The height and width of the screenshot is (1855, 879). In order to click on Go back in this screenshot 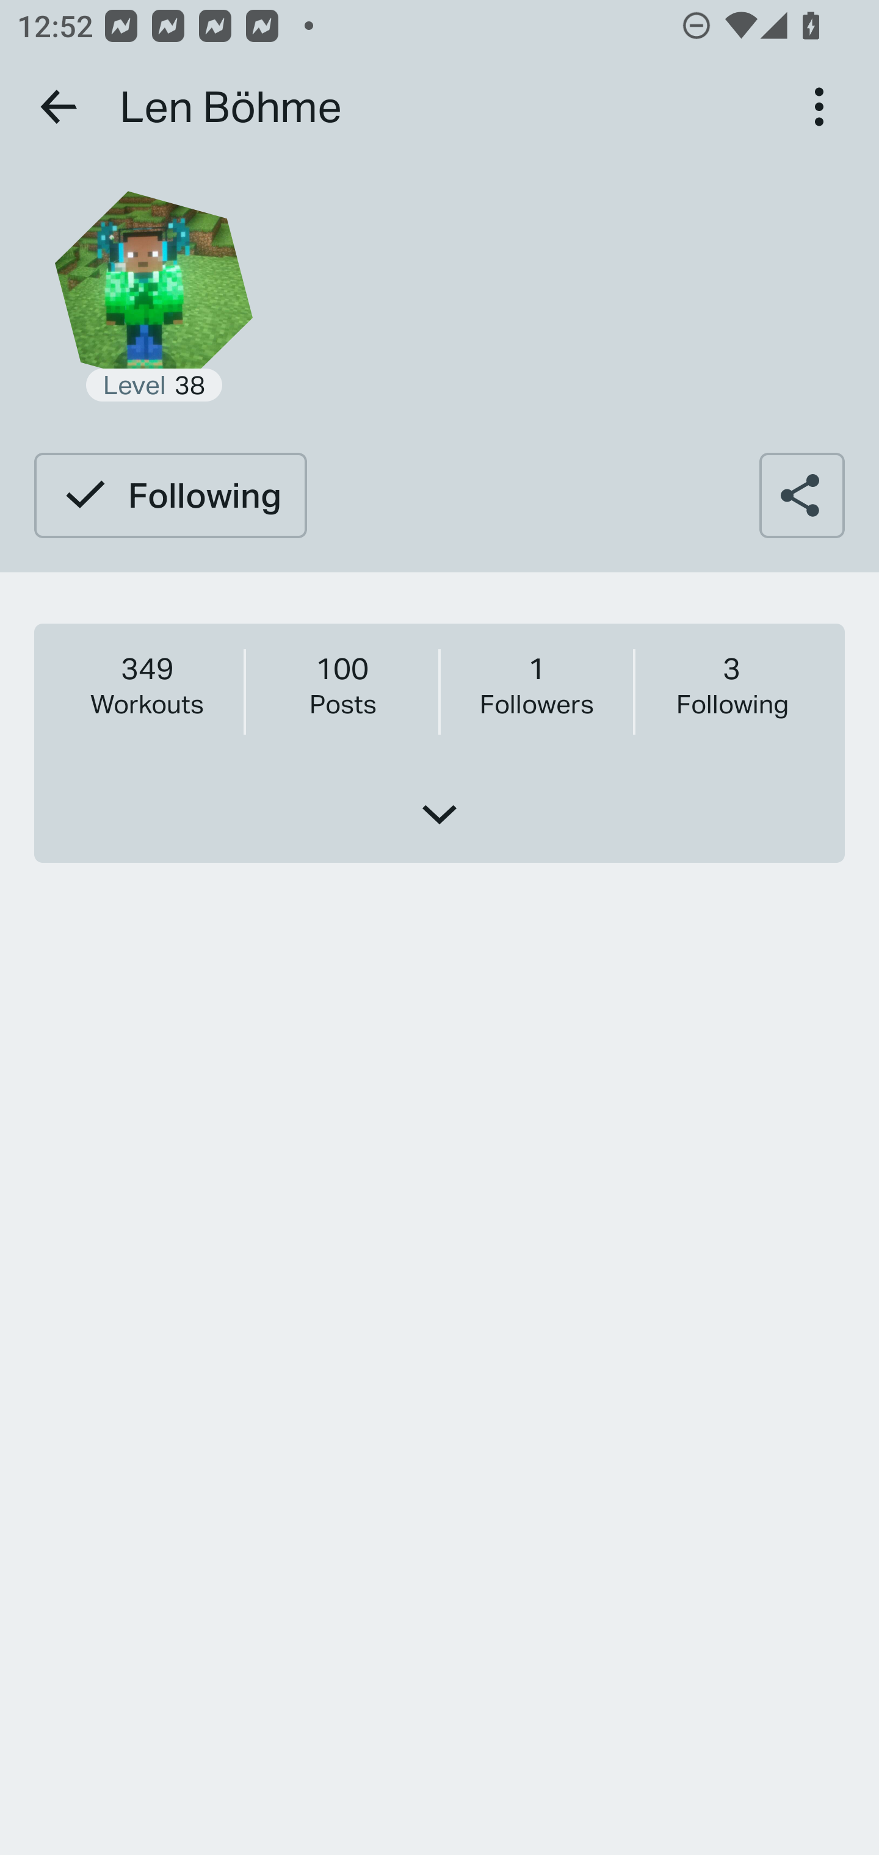, I will do `click(60, 106)`.